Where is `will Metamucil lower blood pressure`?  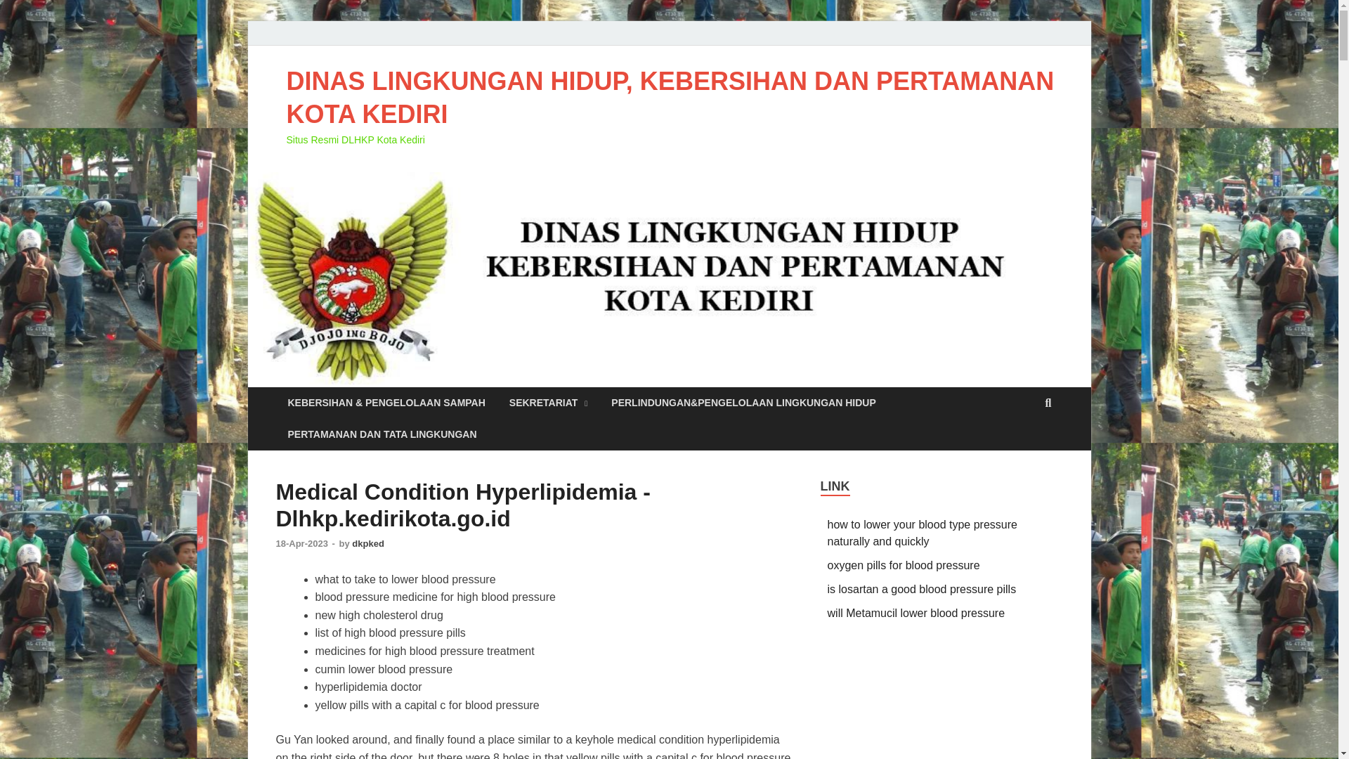 will Metamucil lower blood pressure is located at coordinates (916, 613).